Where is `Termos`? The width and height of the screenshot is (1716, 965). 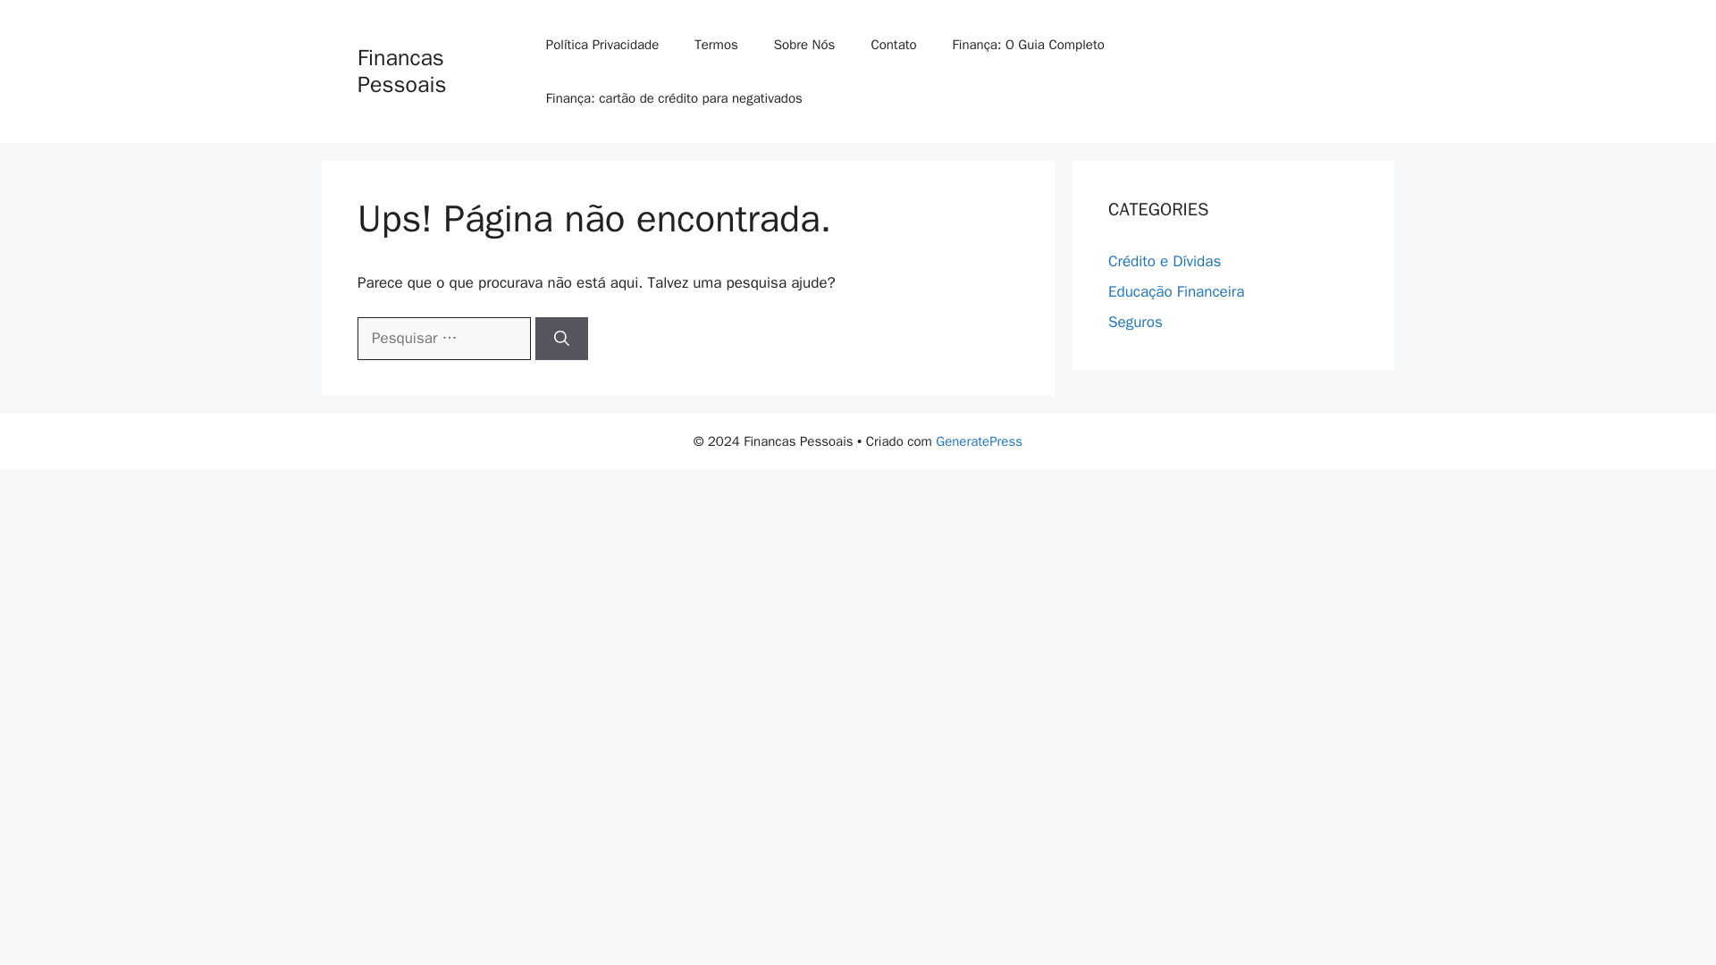 Termos is located at coordinates (716, 45).